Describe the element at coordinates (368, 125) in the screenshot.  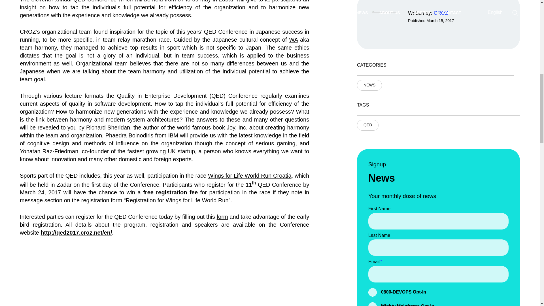
I see `QED` at that location.